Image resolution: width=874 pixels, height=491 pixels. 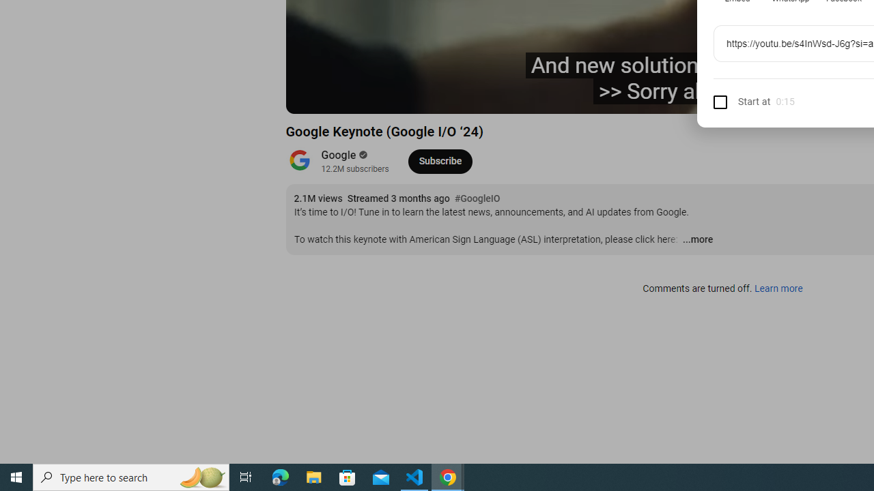 What do you see at coordinates (362, 155) in the screenshot?
I see `Verified` at bounding box center [362, 155].